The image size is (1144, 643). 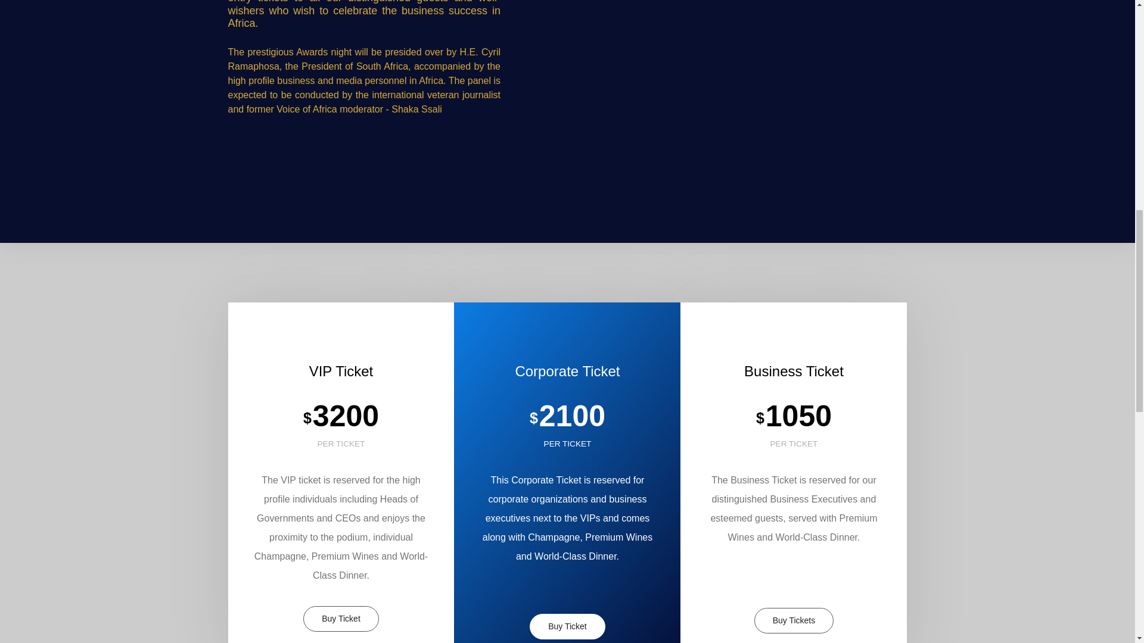 What do you see at coordinates (794, 620) in the screenshot?
I see `Buy Tickets` at bounding box center [794, 620].